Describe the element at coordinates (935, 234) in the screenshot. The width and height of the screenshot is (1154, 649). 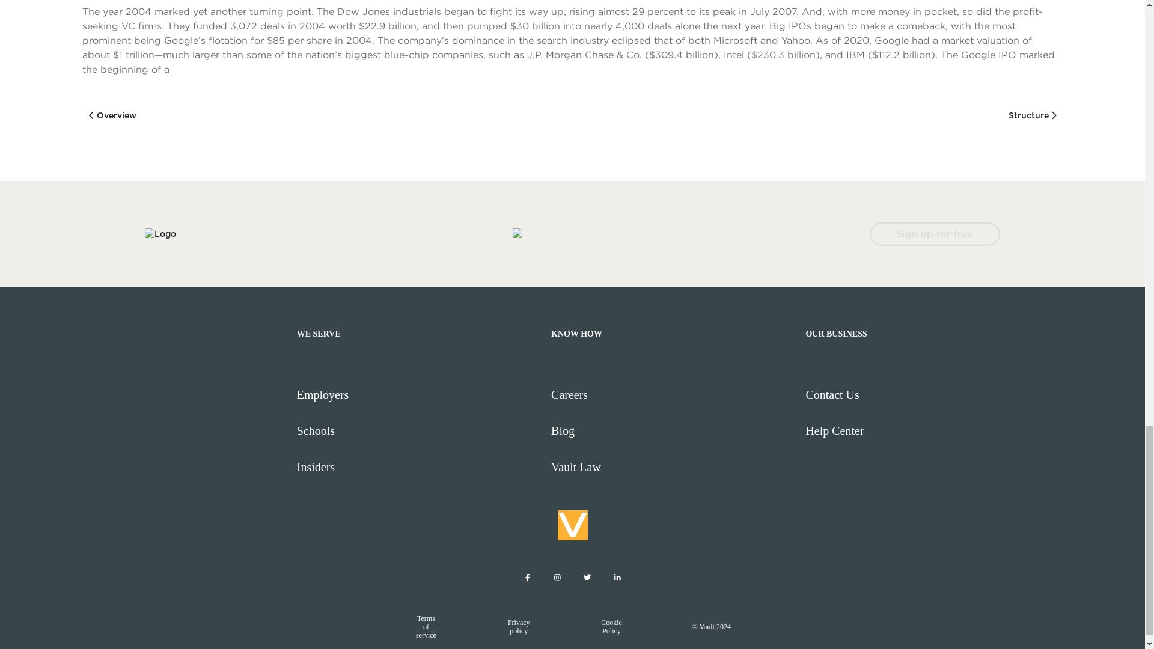
I see `Sign up for free` at that location.